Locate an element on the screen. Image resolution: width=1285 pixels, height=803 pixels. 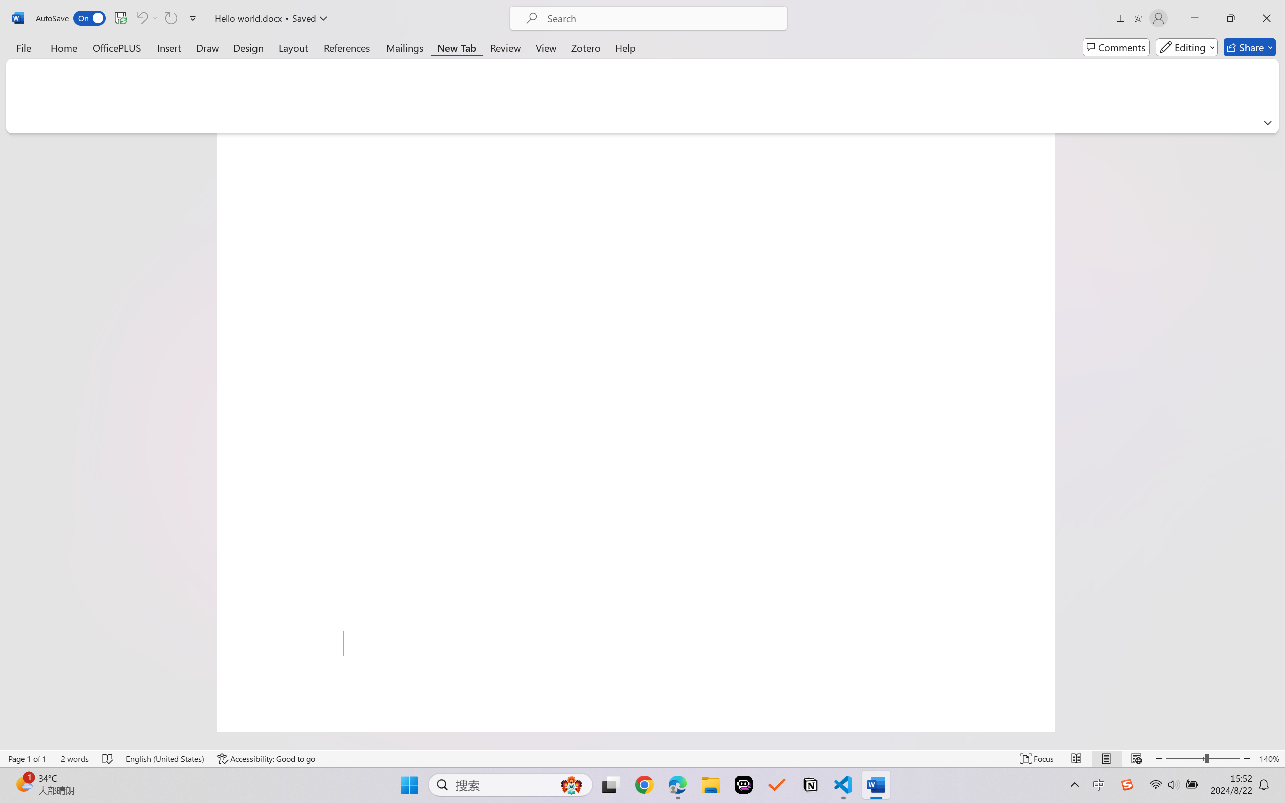
File Tab is located at coordinates (23, 47).